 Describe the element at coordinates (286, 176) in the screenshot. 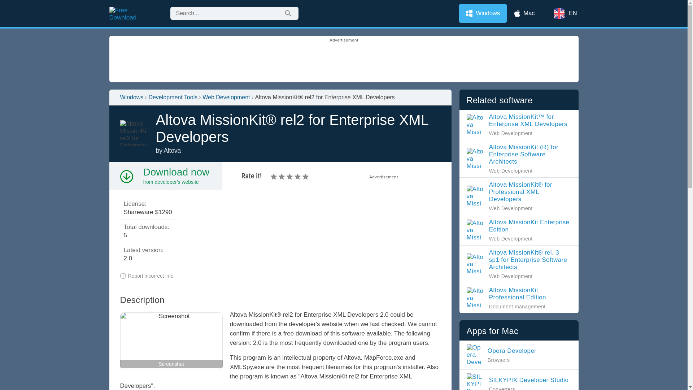

I see `4` at that location.